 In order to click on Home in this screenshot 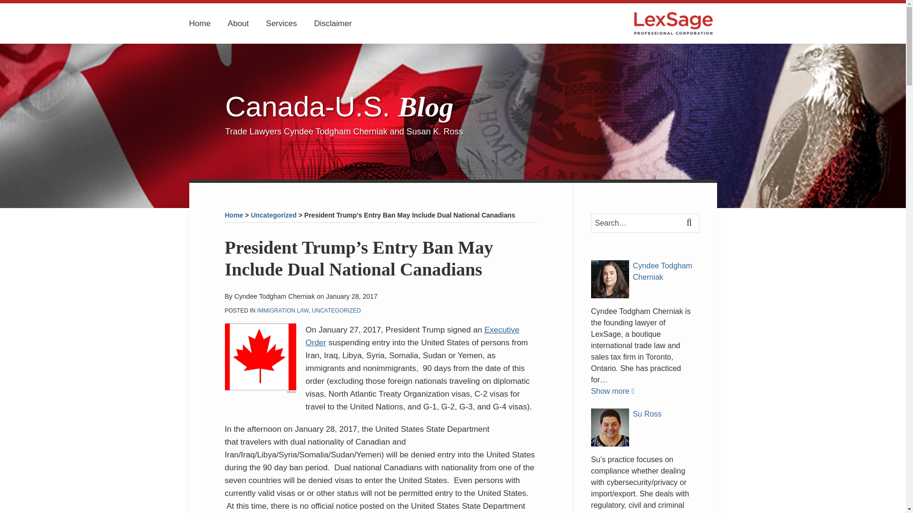, I will do `click(233, 215)`.